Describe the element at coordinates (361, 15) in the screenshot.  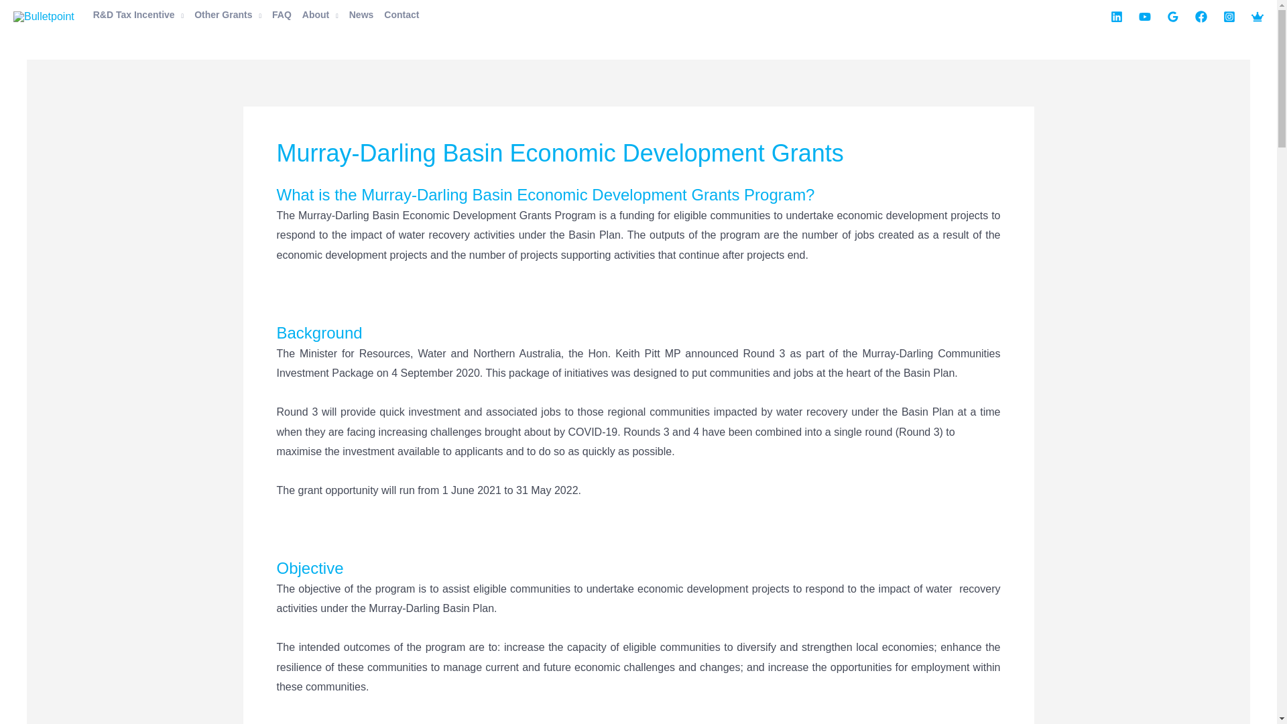
I see `News` at that location.